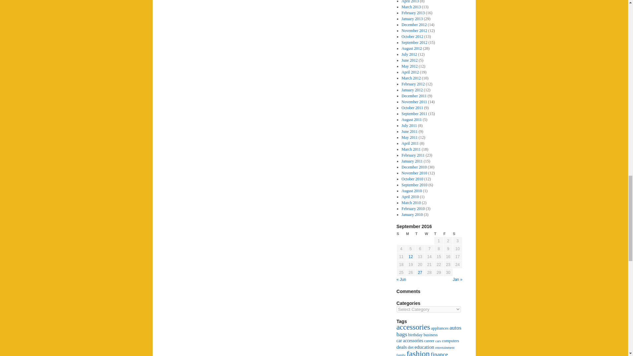 Image resolution: width=633 pixels, height=356 pixels. What do you see at coordinates (401, 234) in the screenshot?
I see `Sunday` at bounding box center [401, 234].